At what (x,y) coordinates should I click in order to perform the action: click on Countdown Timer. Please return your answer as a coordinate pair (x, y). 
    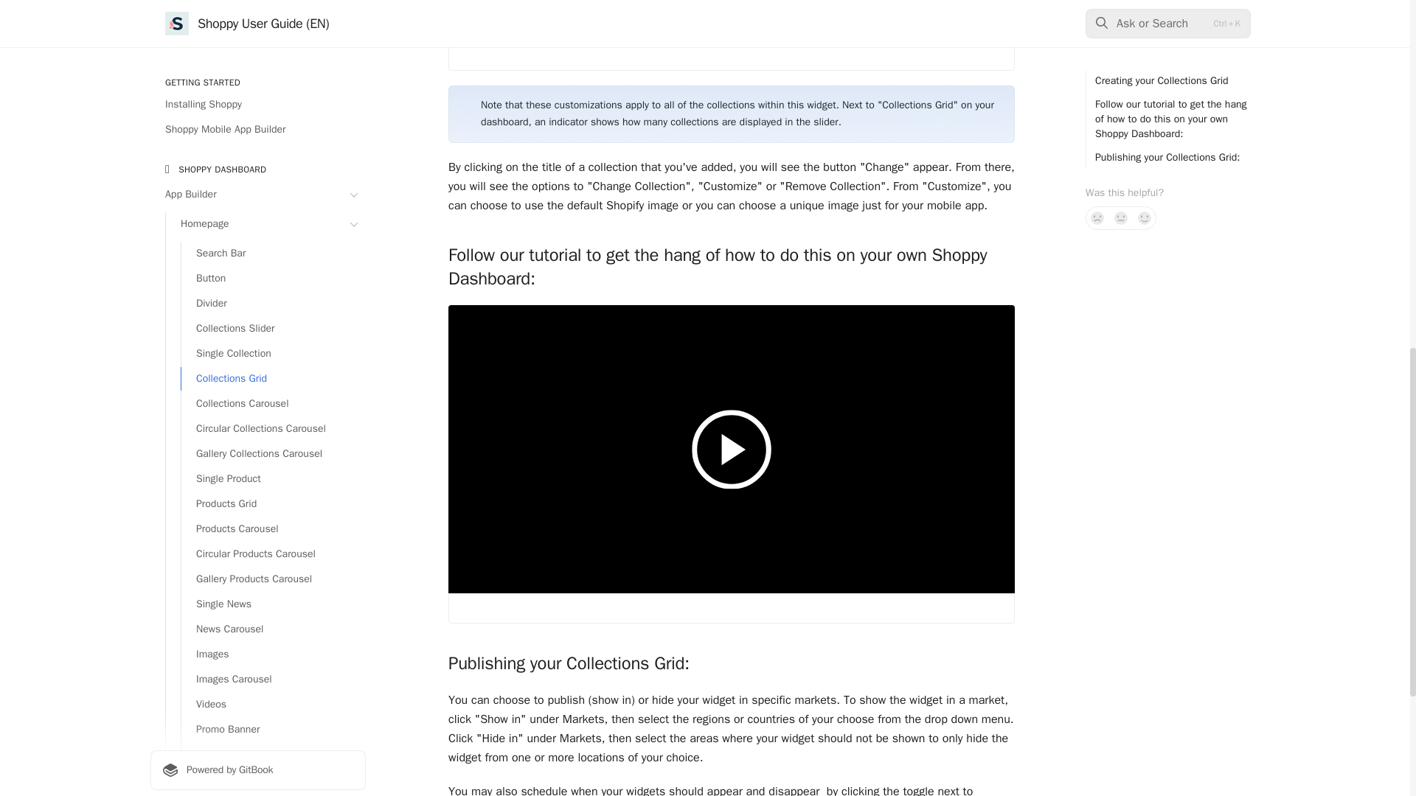
    Looking at the image, I should click on (273, 34).